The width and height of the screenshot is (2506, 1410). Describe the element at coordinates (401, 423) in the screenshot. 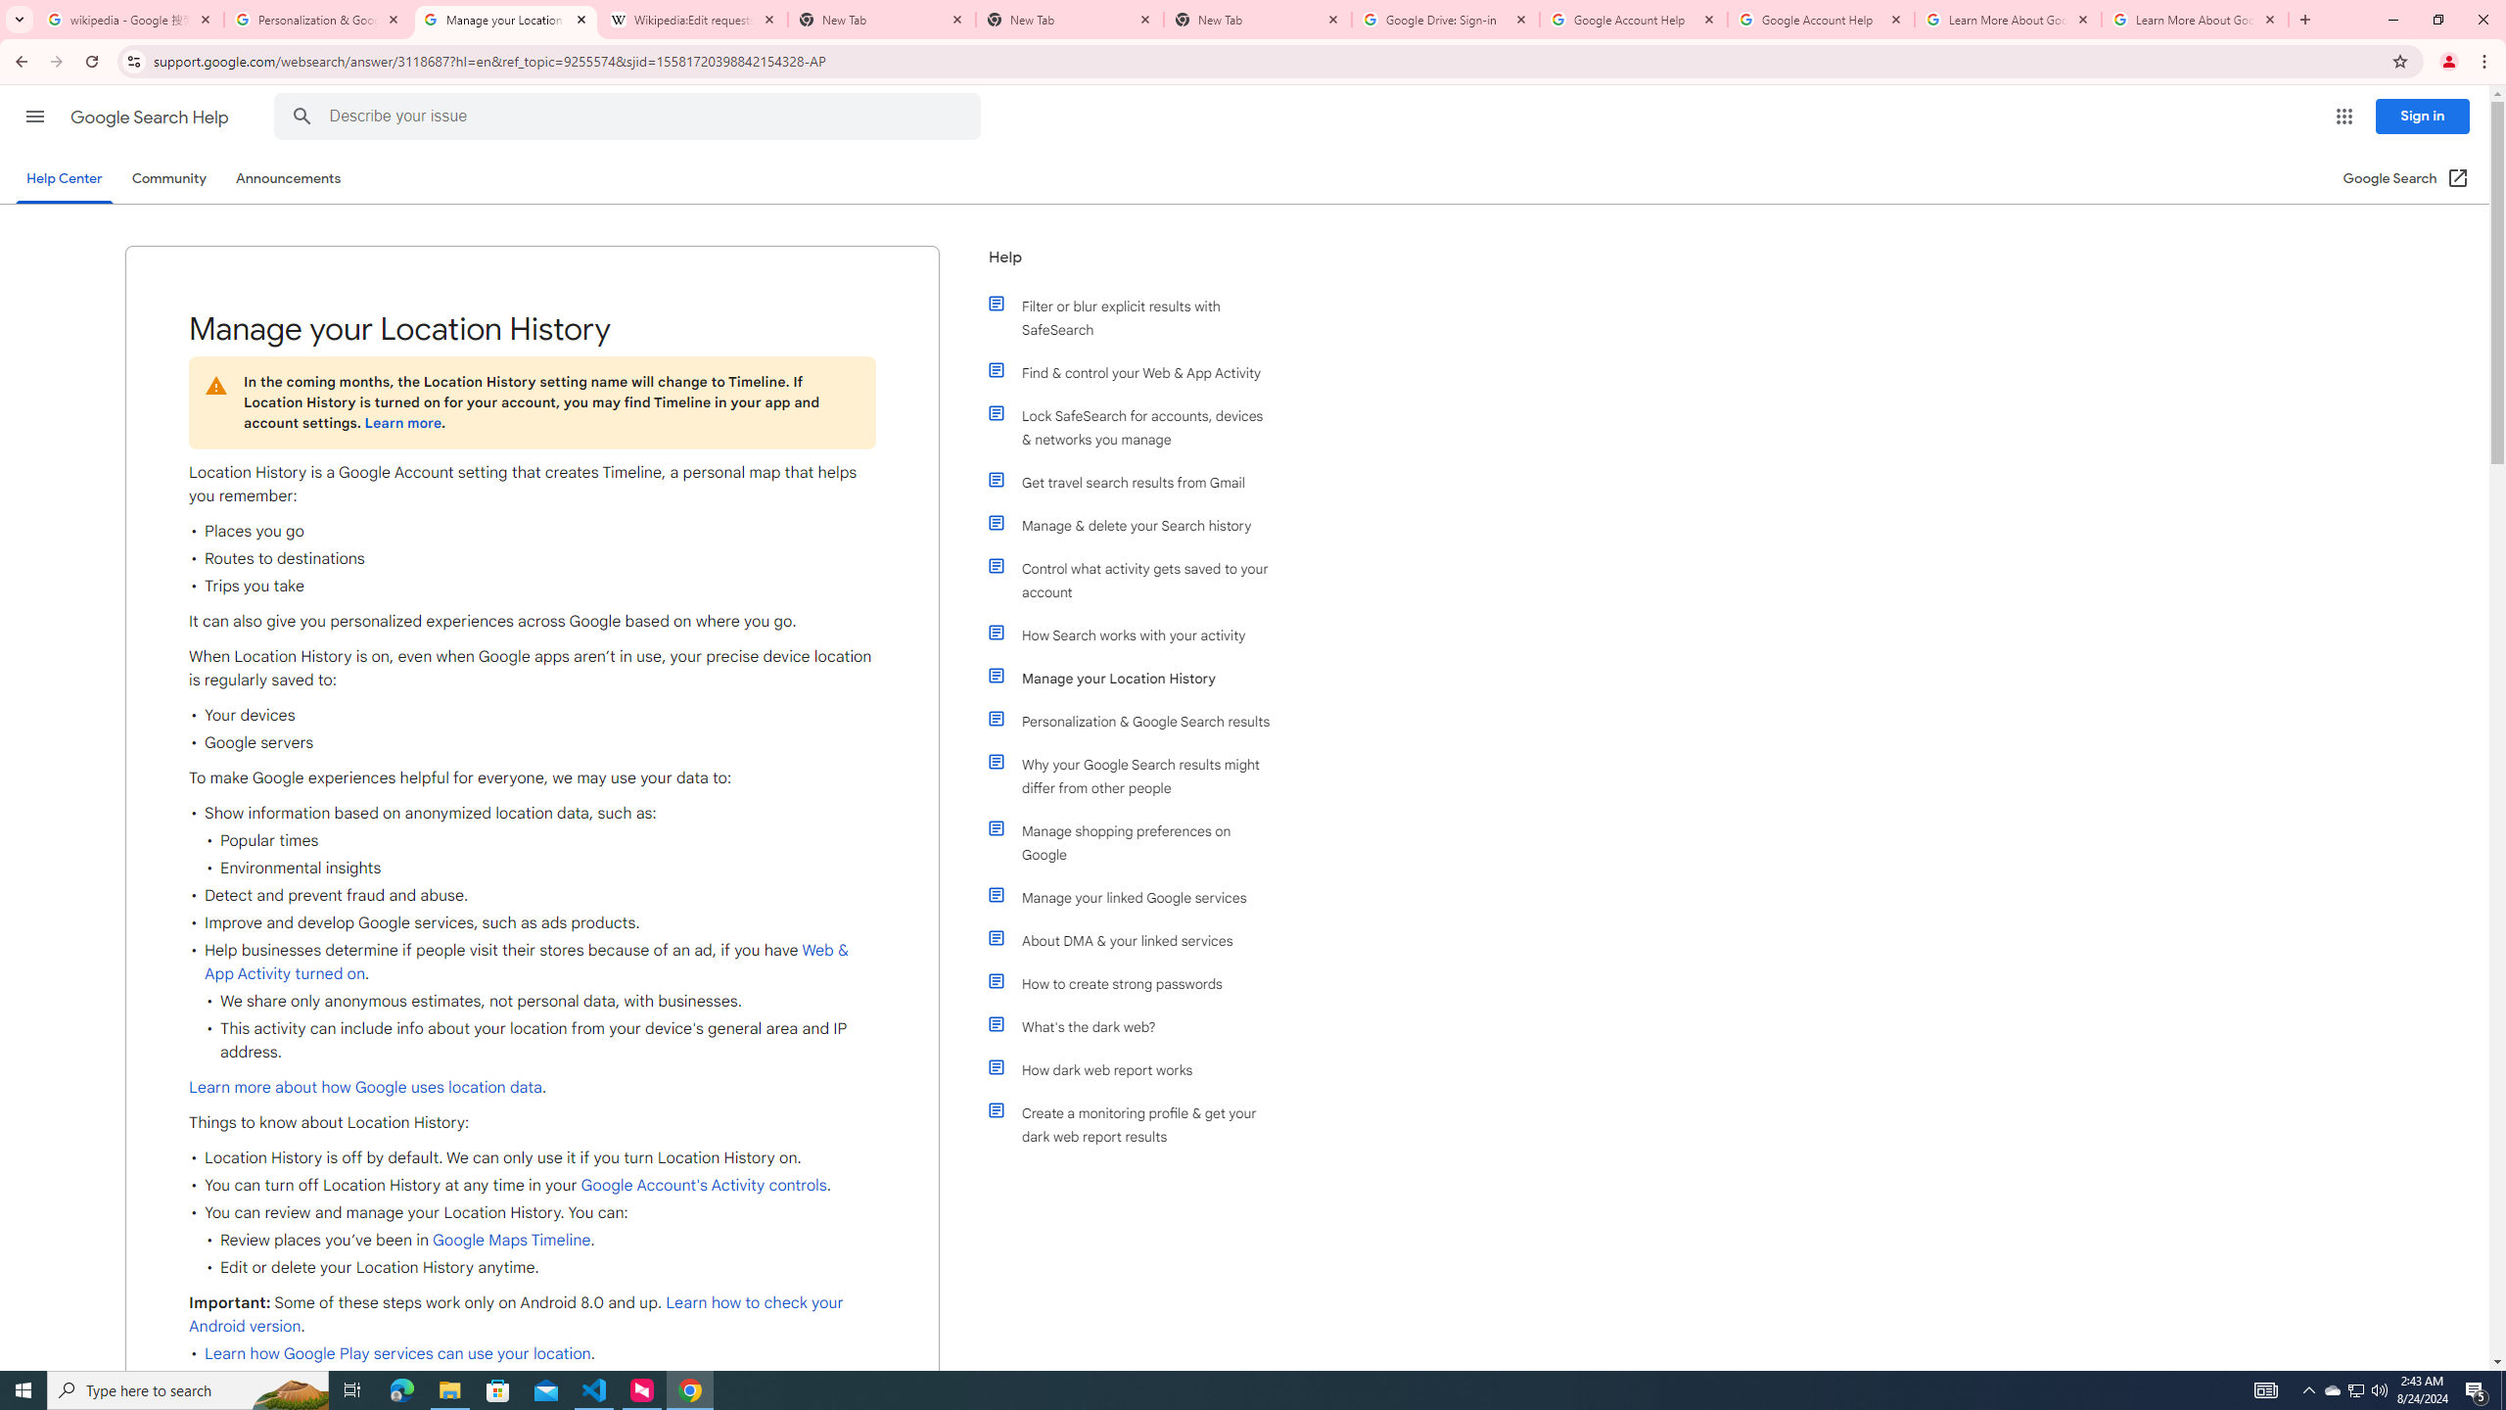

I see `Learn more` at that location.